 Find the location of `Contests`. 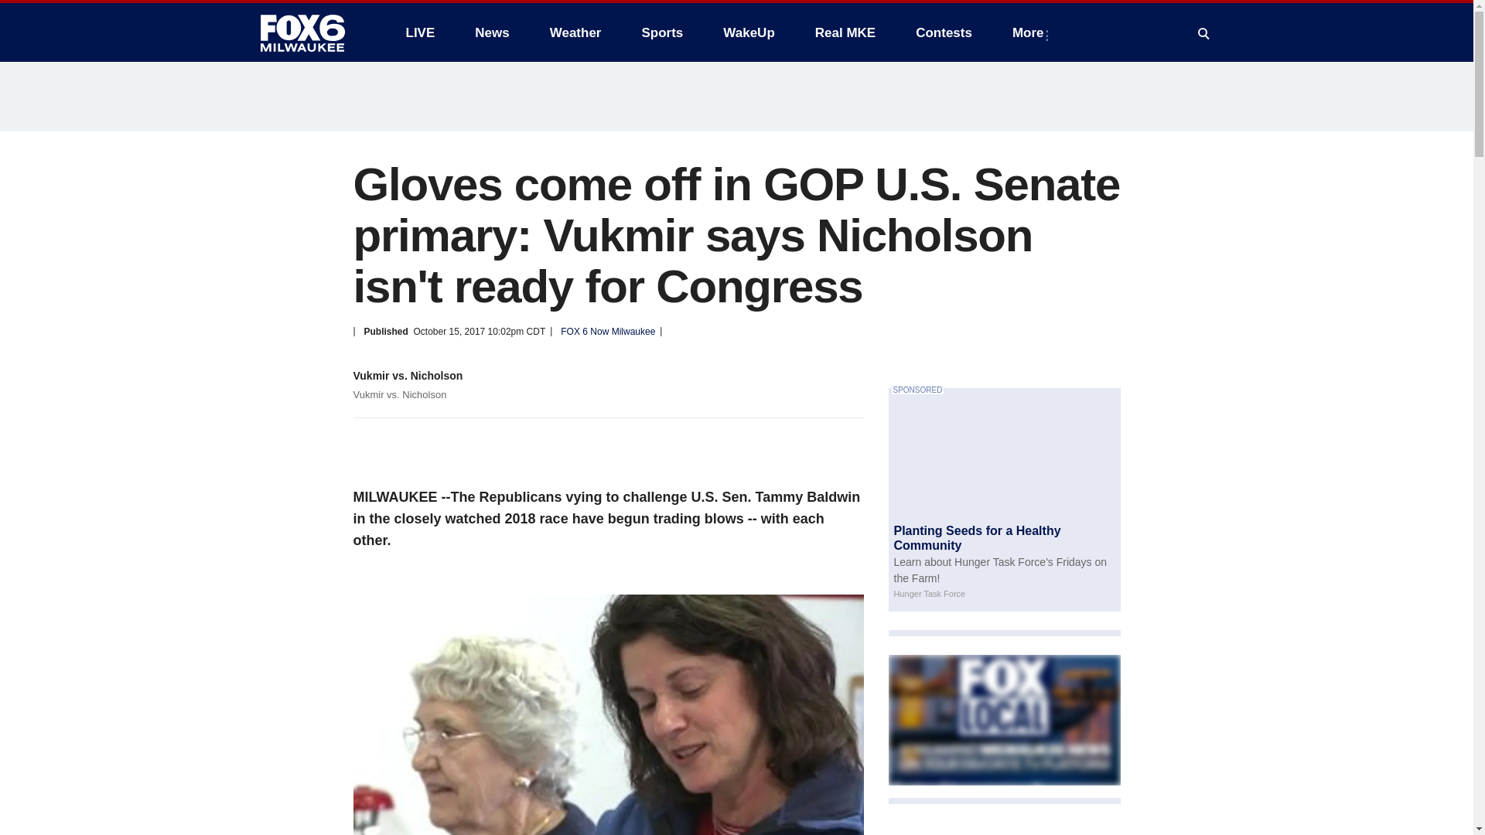

Contests is located at coordinates (944, 32).